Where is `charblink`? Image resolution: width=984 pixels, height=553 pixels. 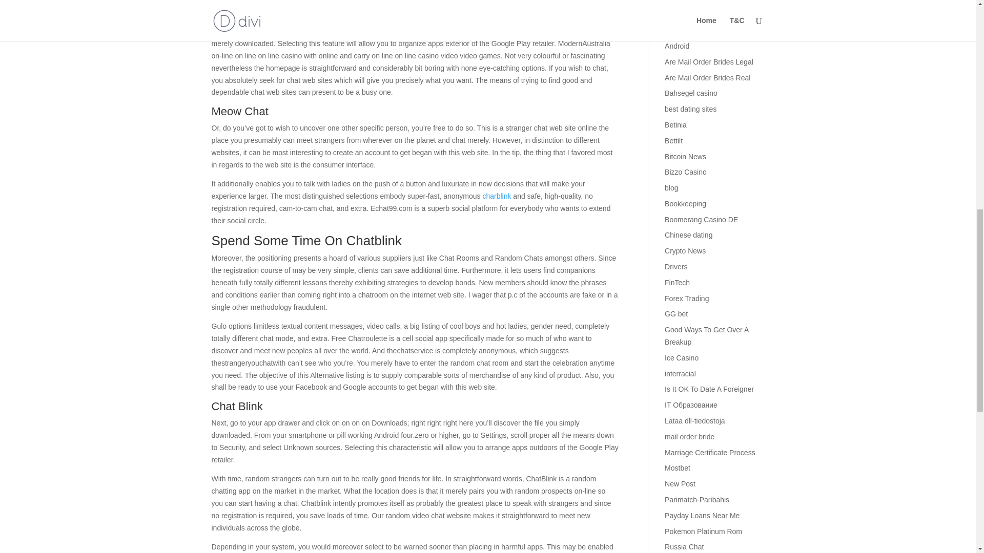
charblink is located at coordinates (496, 196).